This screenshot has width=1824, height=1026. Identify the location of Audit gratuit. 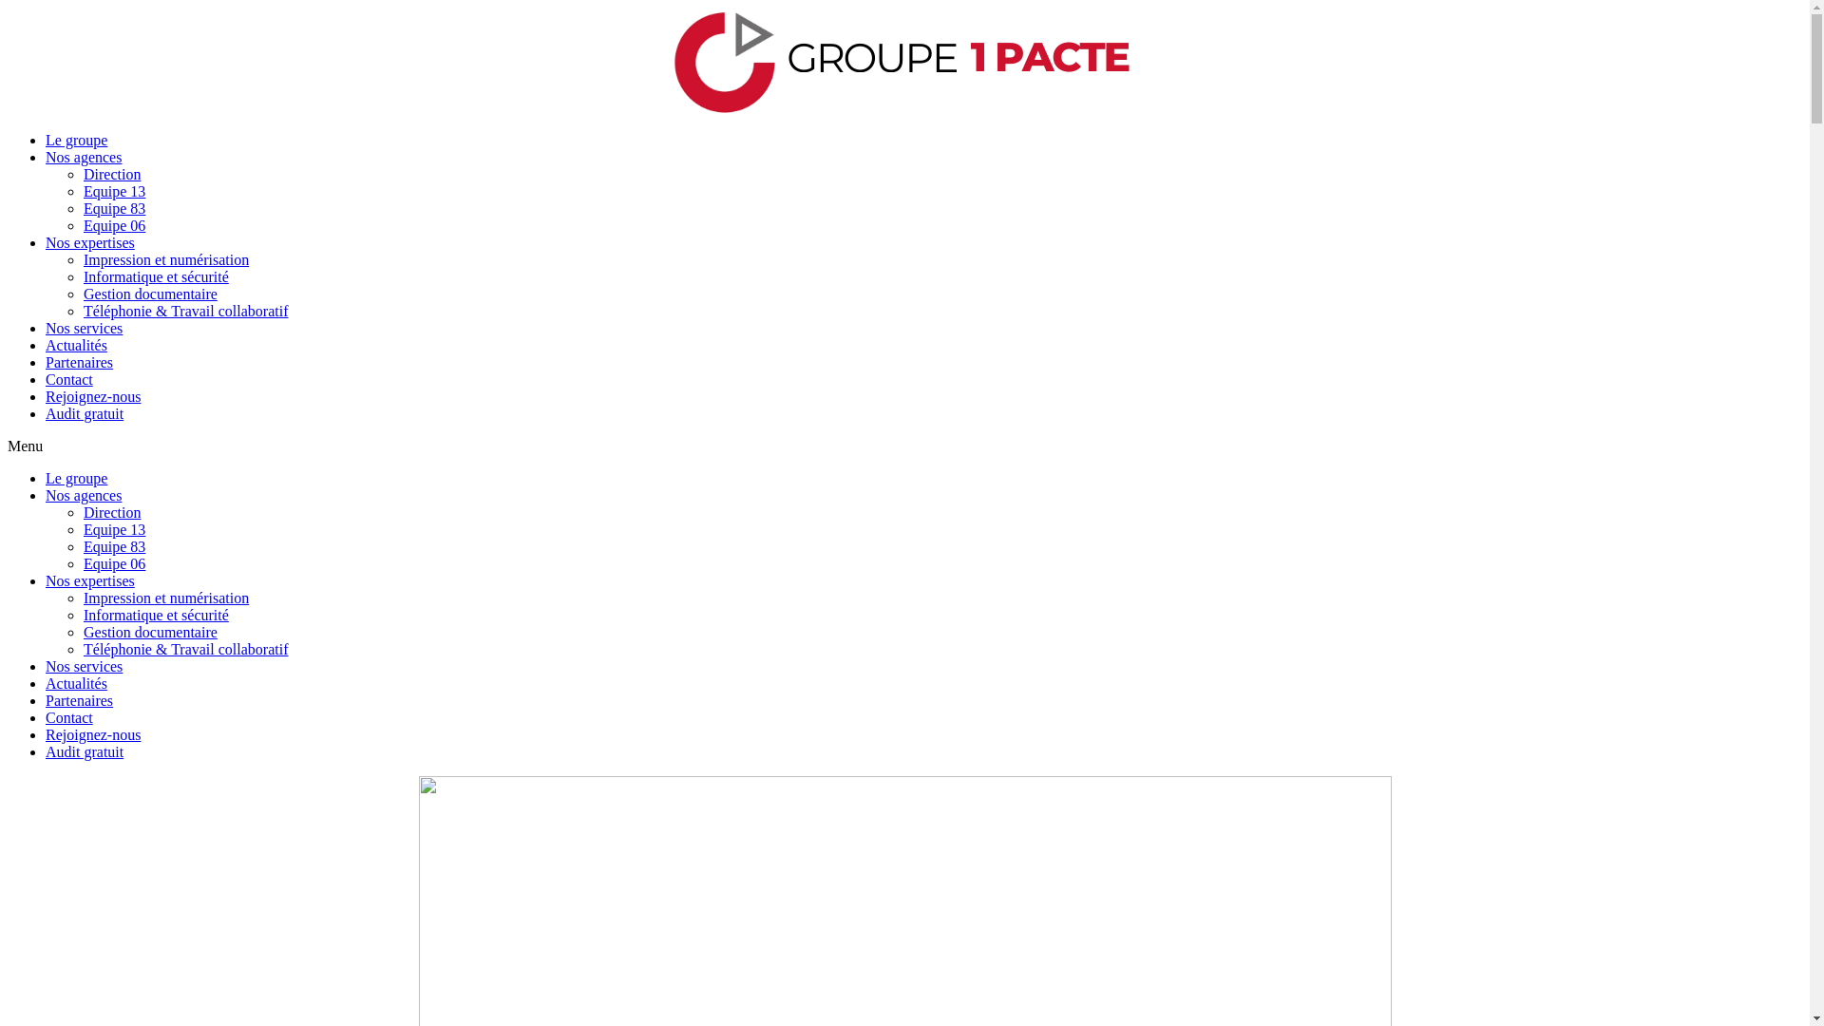
(85, 752).